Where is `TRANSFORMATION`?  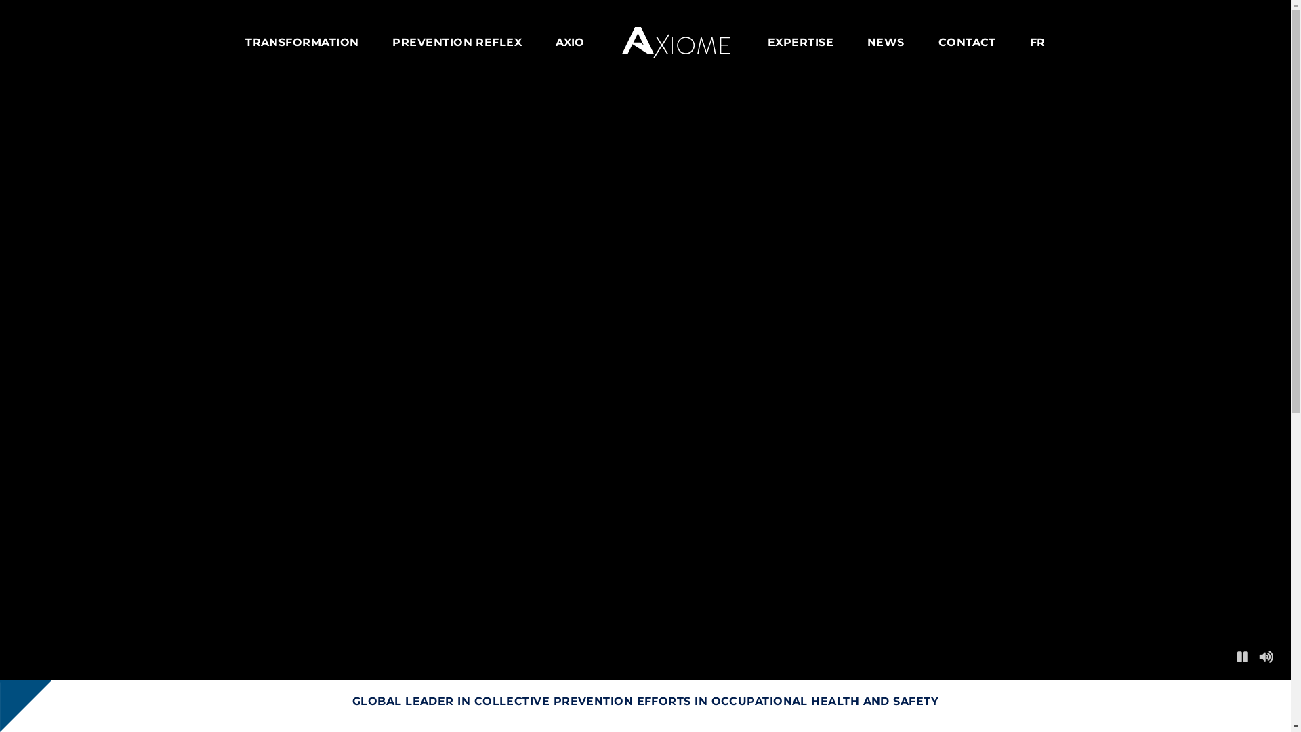
TRANSFORMATION is located at coordinates (302, 43).